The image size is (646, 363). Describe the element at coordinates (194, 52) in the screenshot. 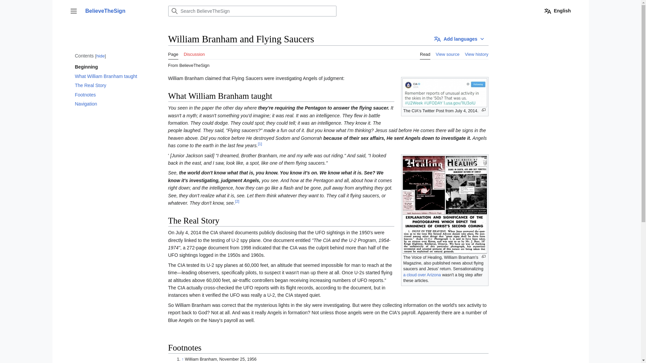

I see `Discussion` at that location.